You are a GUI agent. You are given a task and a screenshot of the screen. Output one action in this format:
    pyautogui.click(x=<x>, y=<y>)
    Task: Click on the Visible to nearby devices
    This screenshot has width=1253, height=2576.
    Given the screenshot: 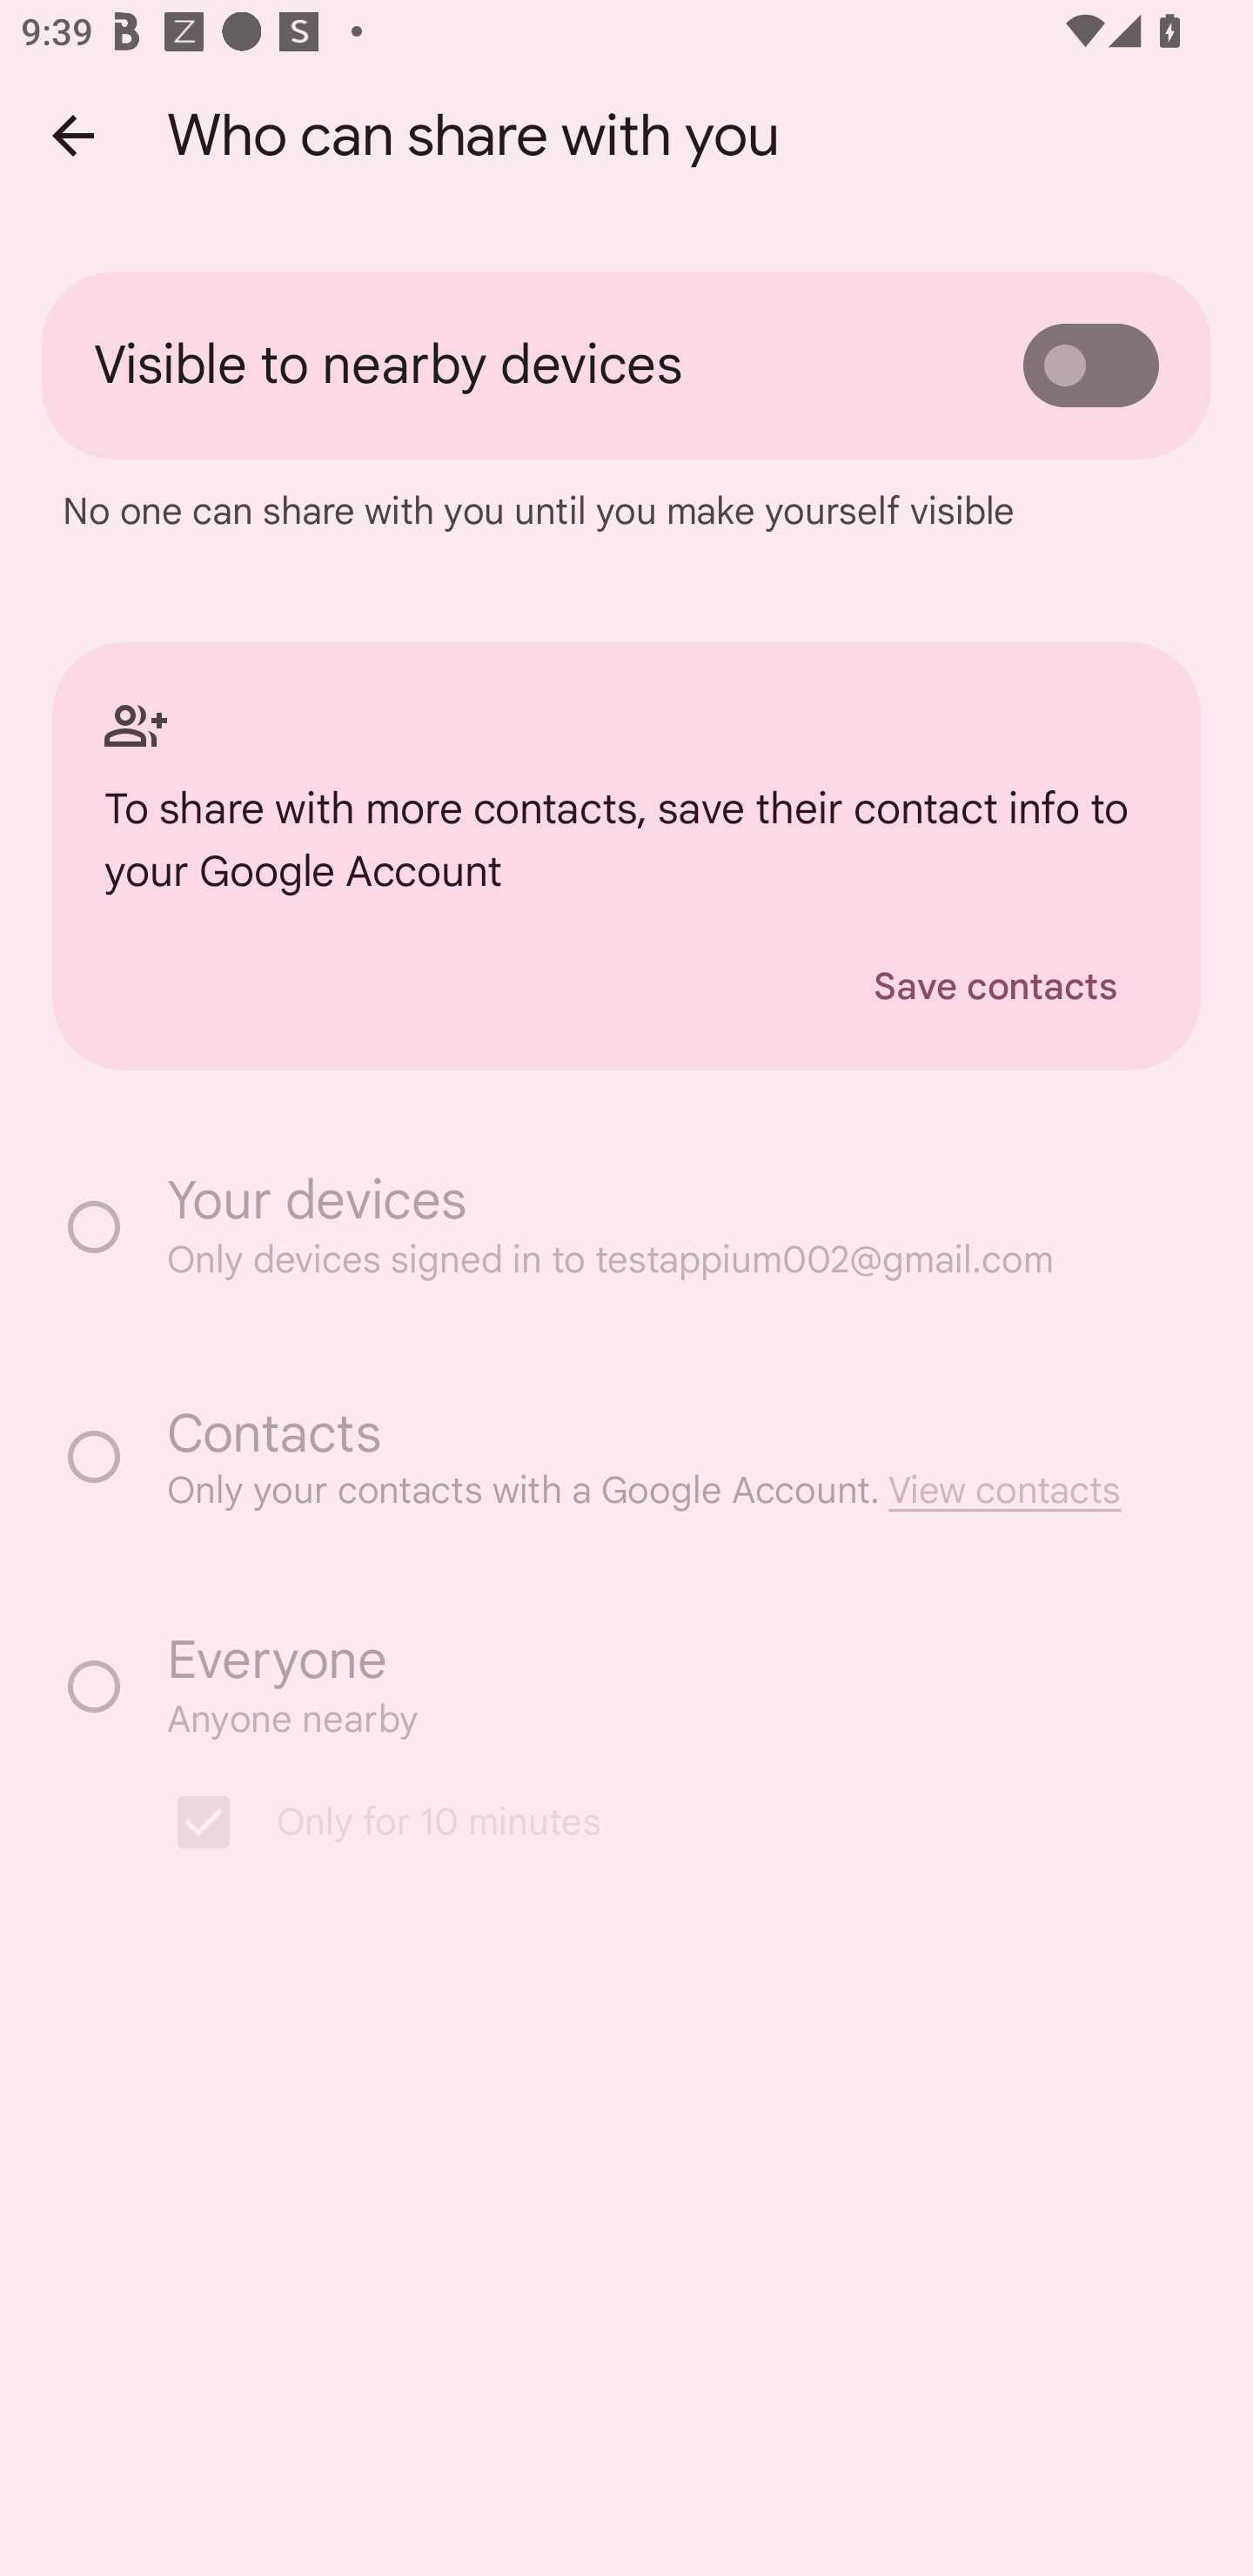 What is the action you would take?
    pyautogui.click(x=626, y=364)
    